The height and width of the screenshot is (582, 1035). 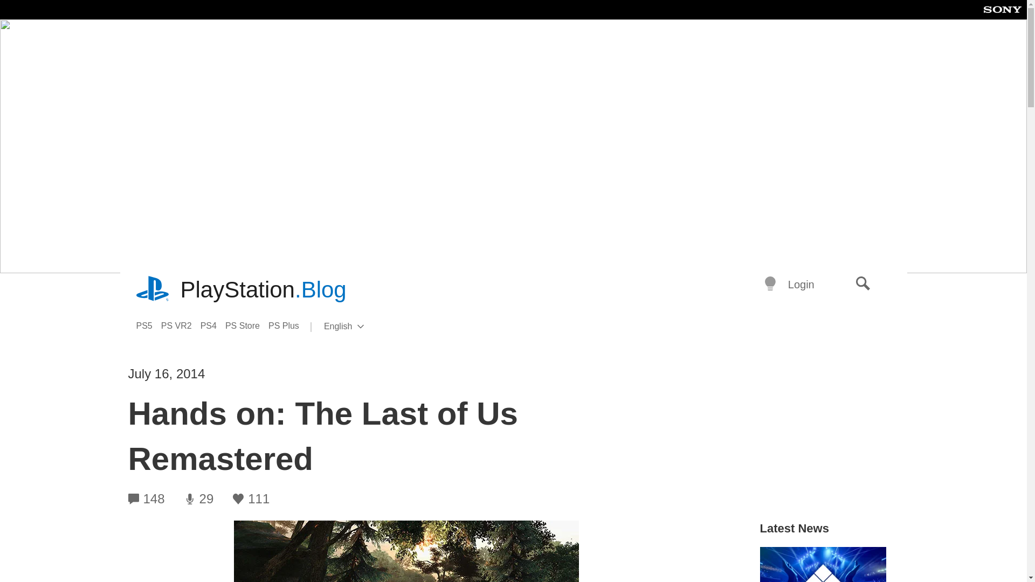 What do you see at coordinates (153, 290) in the screenshot?
I see `PlayStation.Blog` at bounding box center [153, 290].